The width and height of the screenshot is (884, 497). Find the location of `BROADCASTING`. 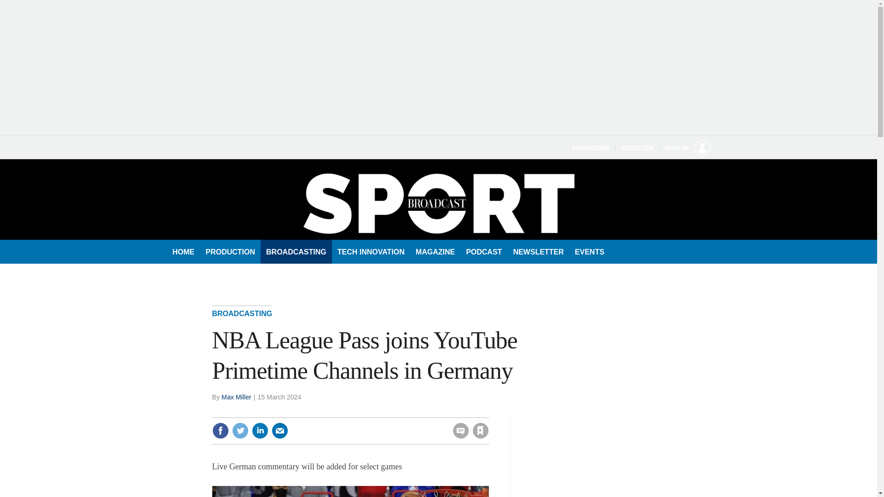

BROADCASTING is located at coordinates (242, 316).